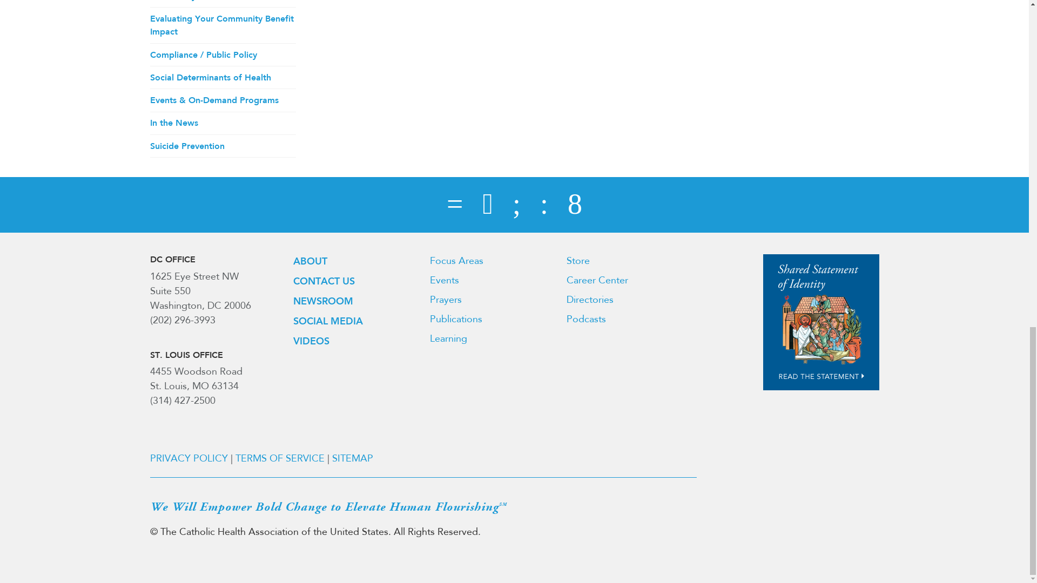 This screenshot has width=1037, height=583. I want to click on Facebook, so click(455, 205).